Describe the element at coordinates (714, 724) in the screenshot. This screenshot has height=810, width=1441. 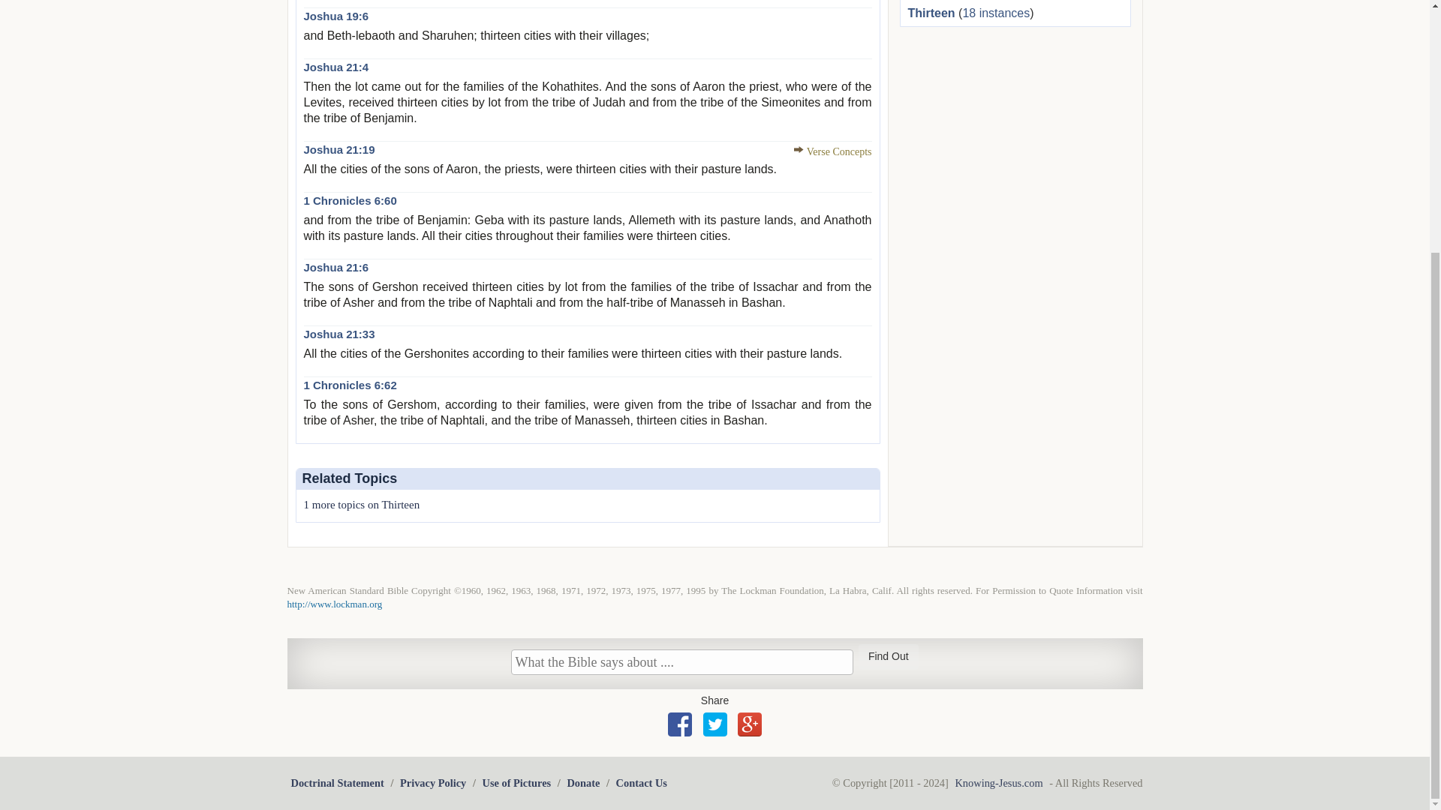
I see `Share with Twitter` at that location.